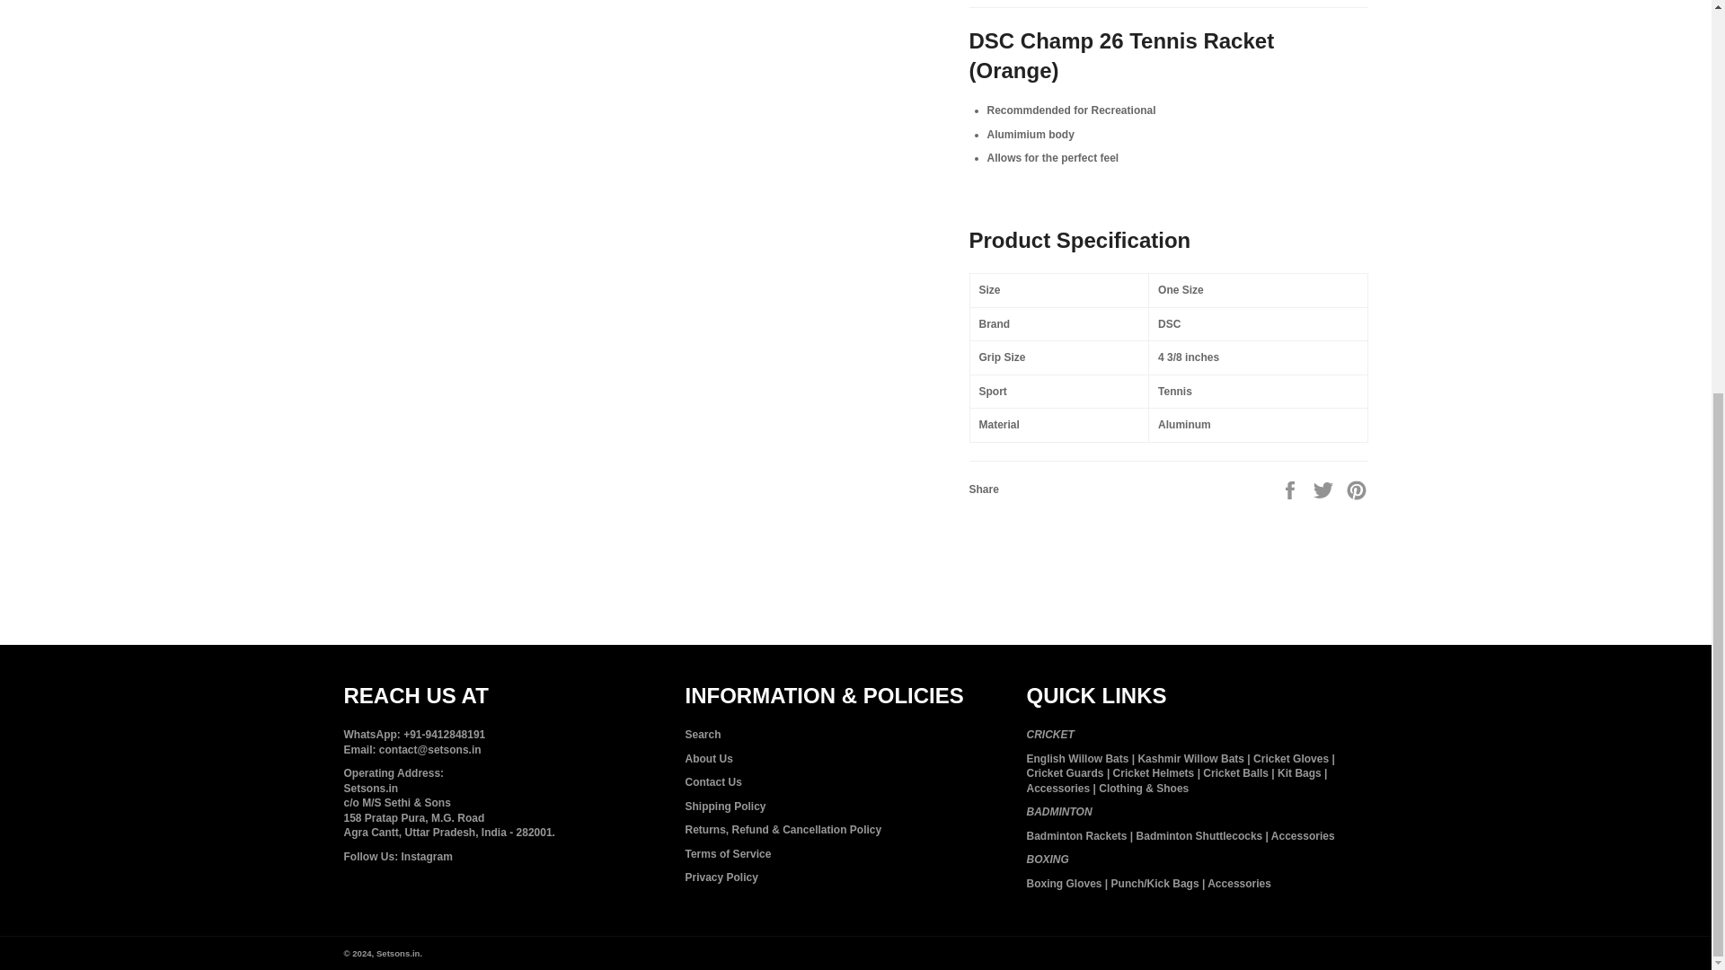  Describe the element at coordinates (1299, 773) in the screenshot. I see `Cricket Kit Bags` at that location.